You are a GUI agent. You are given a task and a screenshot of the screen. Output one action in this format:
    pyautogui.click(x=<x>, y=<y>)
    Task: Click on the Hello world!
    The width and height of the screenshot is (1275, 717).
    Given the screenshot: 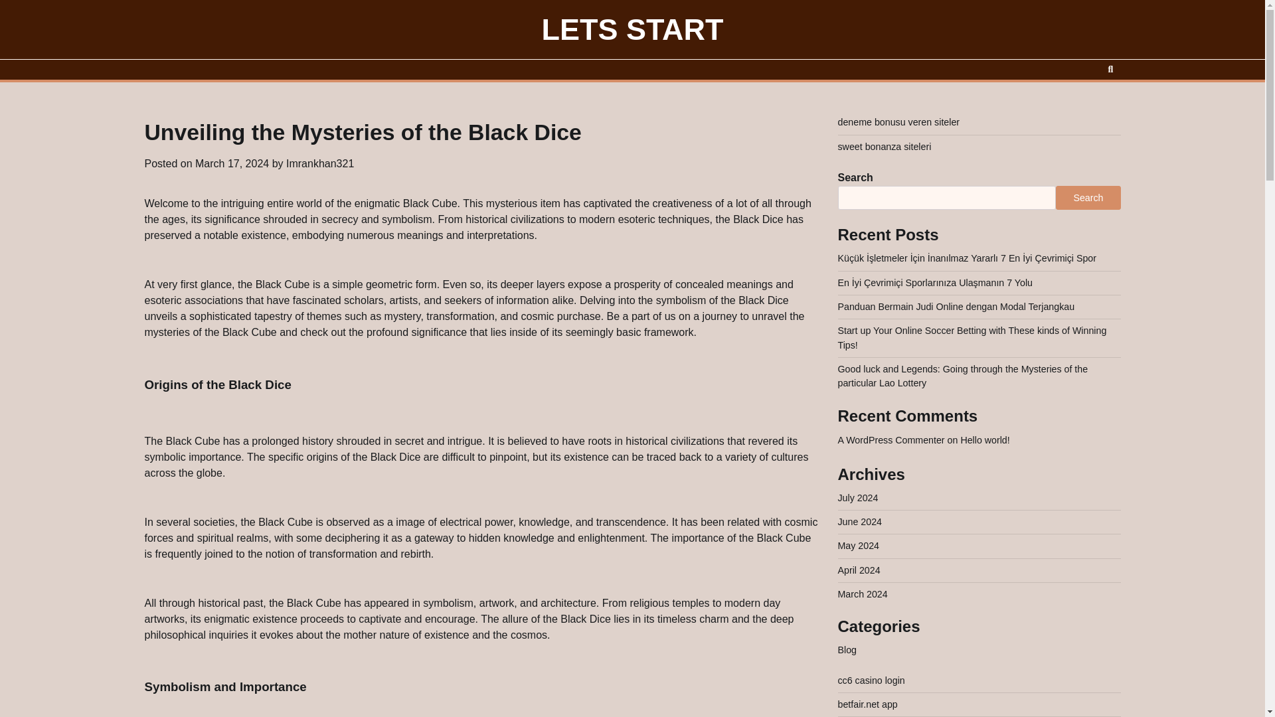 What is the action you would take?
    pyautogui.click(x=984, y=439)
    